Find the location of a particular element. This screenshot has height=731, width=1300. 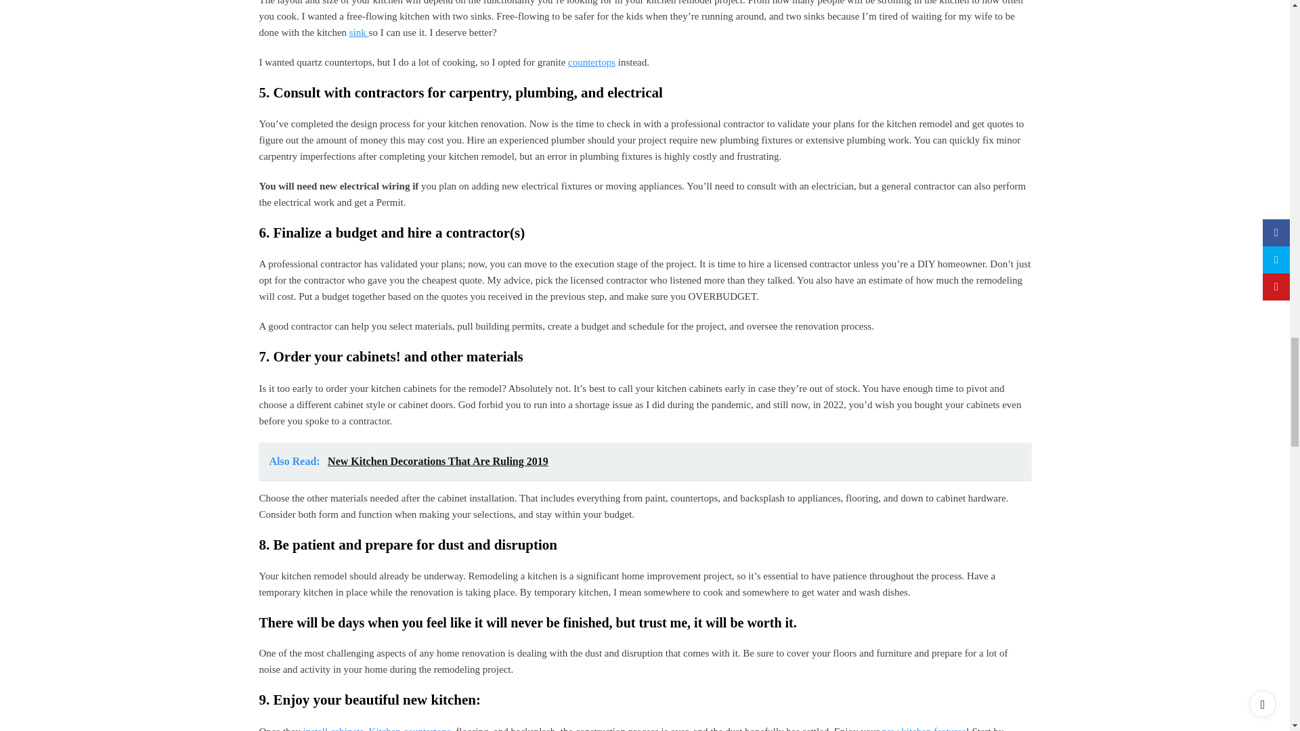

install cabinets is located at coordinates (333, 728).